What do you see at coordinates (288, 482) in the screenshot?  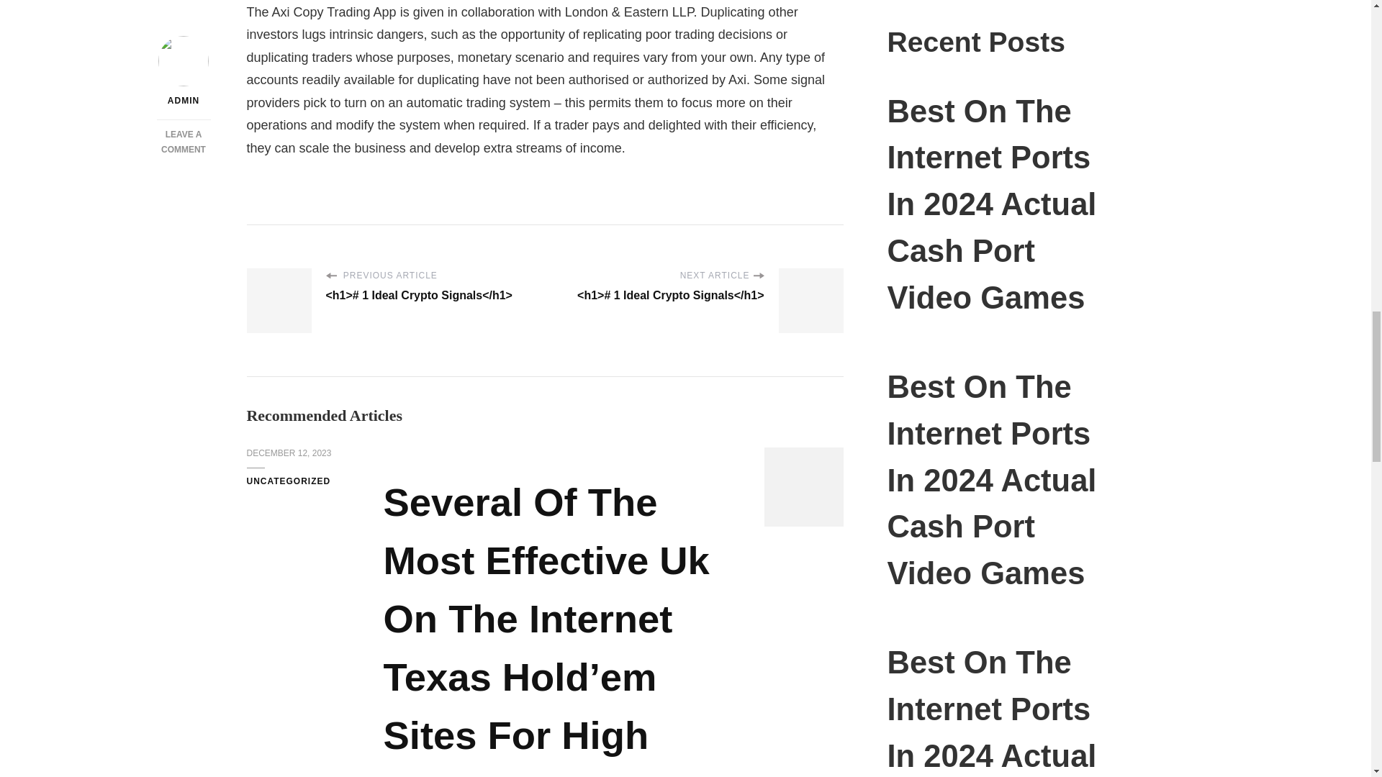 I see `UNCATEGORIZED` at bounding box center [288, 482].